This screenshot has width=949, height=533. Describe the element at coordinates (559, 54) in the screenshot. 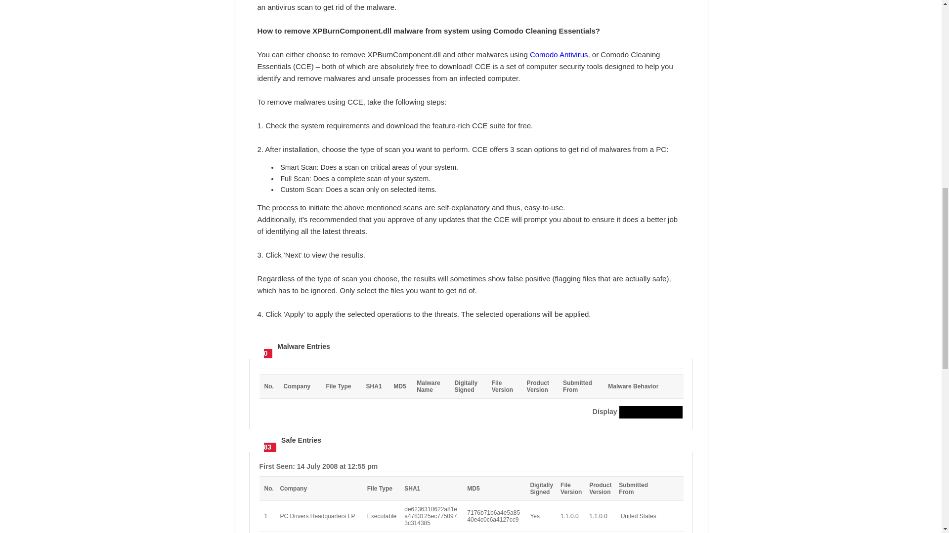

I see `Comodo Antivirus` at that location.